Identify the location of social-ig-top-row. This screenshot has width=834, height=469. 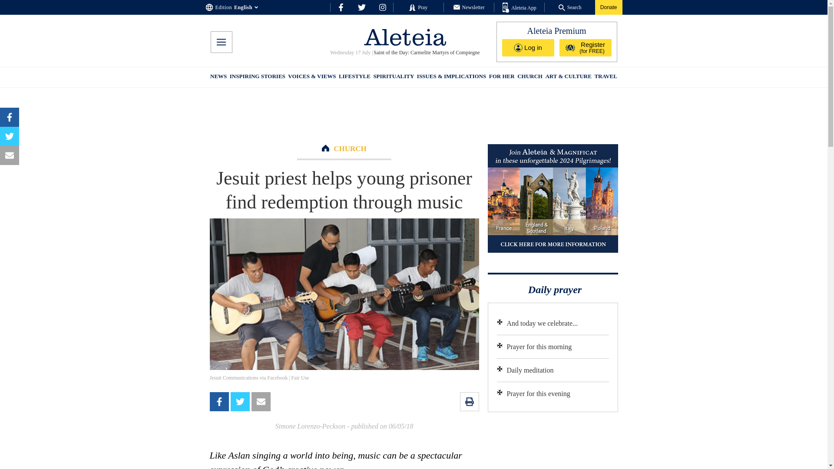
(382, 7).